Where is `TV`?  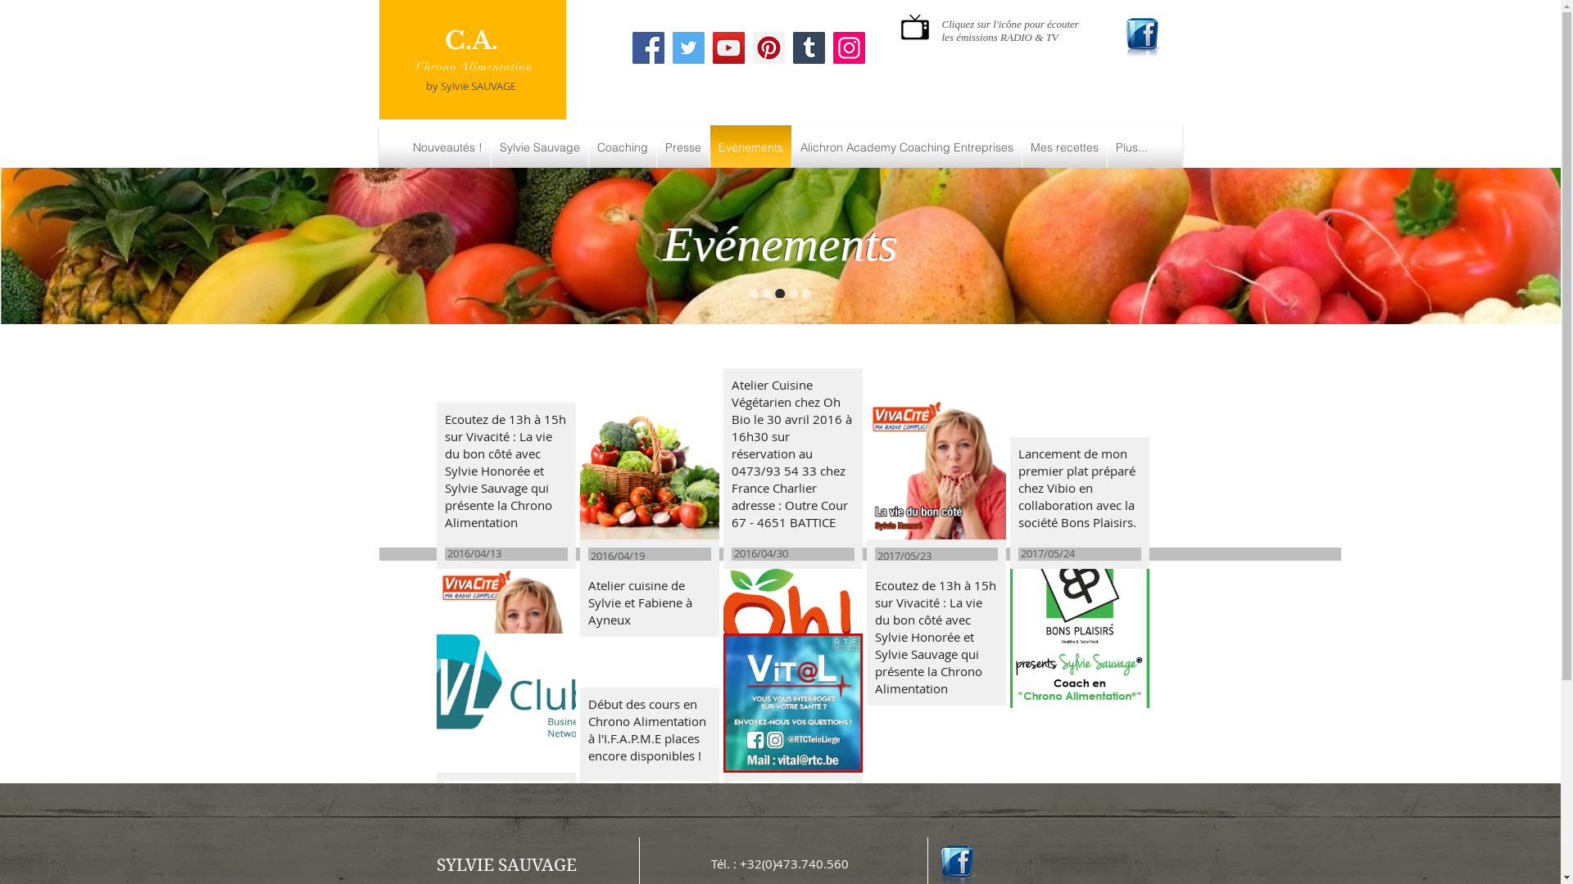 TV is located at coordinates (1052, 38).